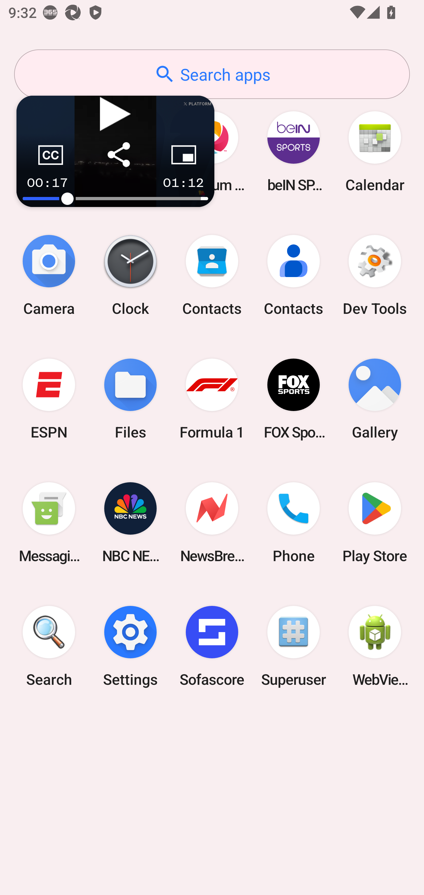  Describe the element at coordinates (293, 275) in the screenshot. I see `Contacts` at that location.